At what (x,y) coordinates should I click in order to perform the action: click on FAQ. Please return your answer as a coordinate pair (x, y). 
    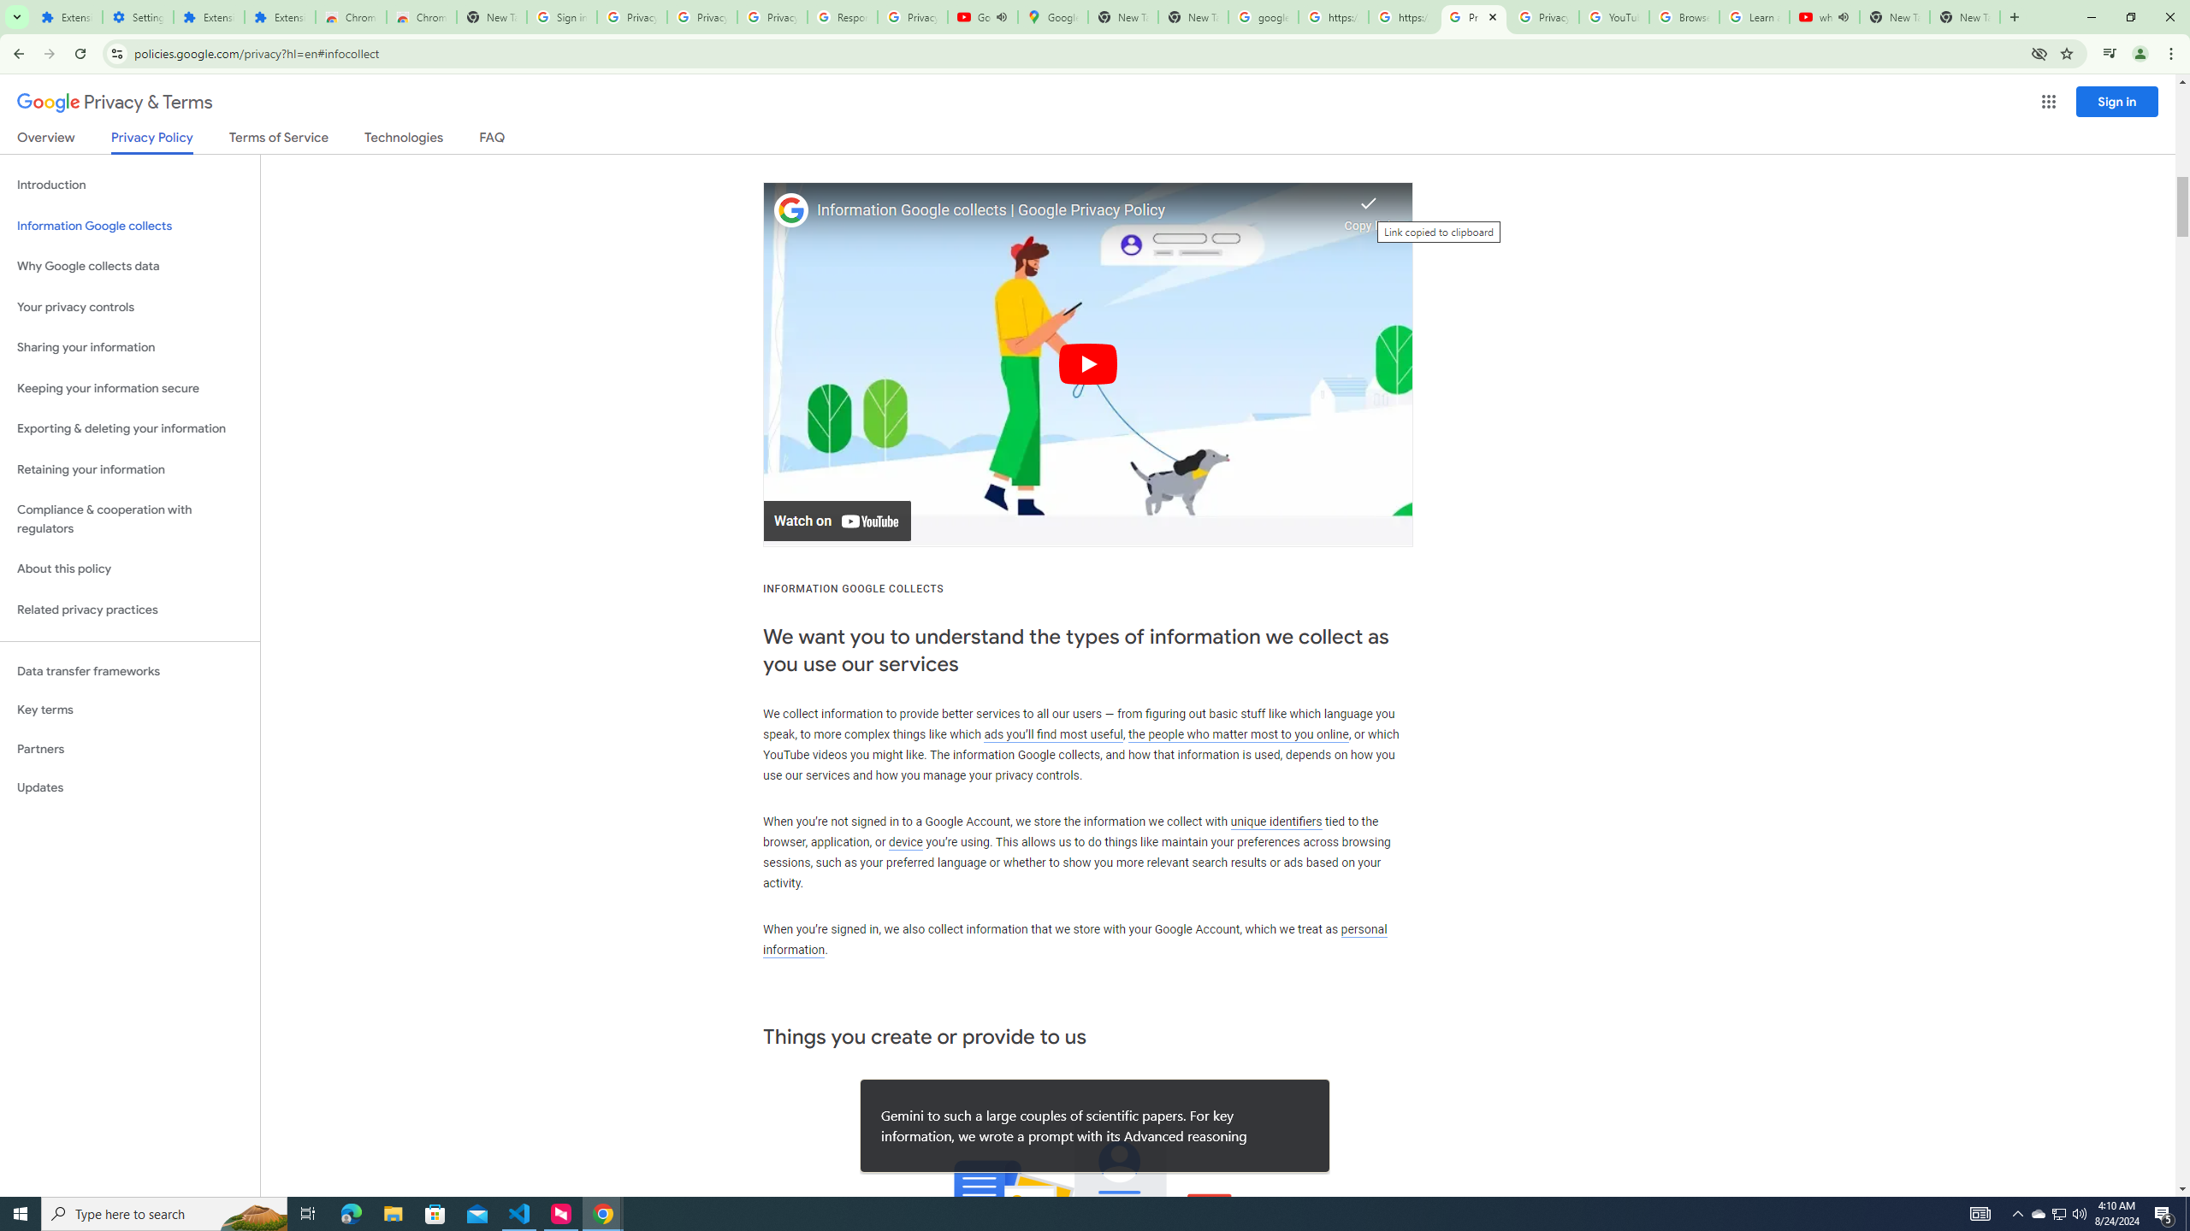
    Looking at the image, I should click on (493, 140).